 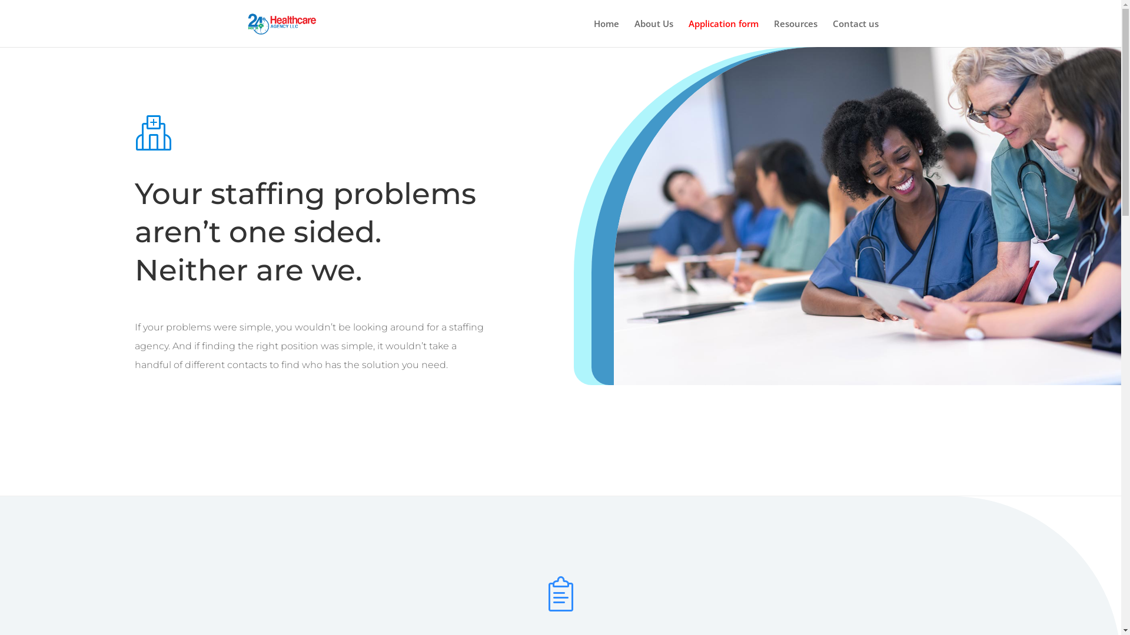 What do you see at coordinates (654, 33) in the screenshot?
I see `About Us` at bounding box center [654, 33].